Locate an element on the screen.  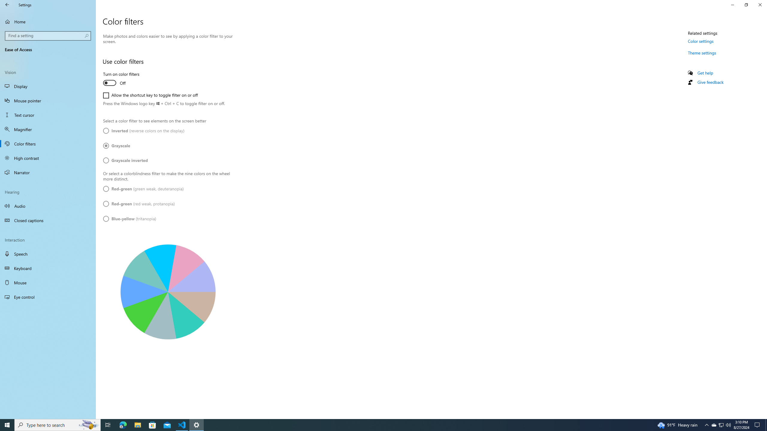
User Promoted Notification Area is located at coordinates (48, 172).